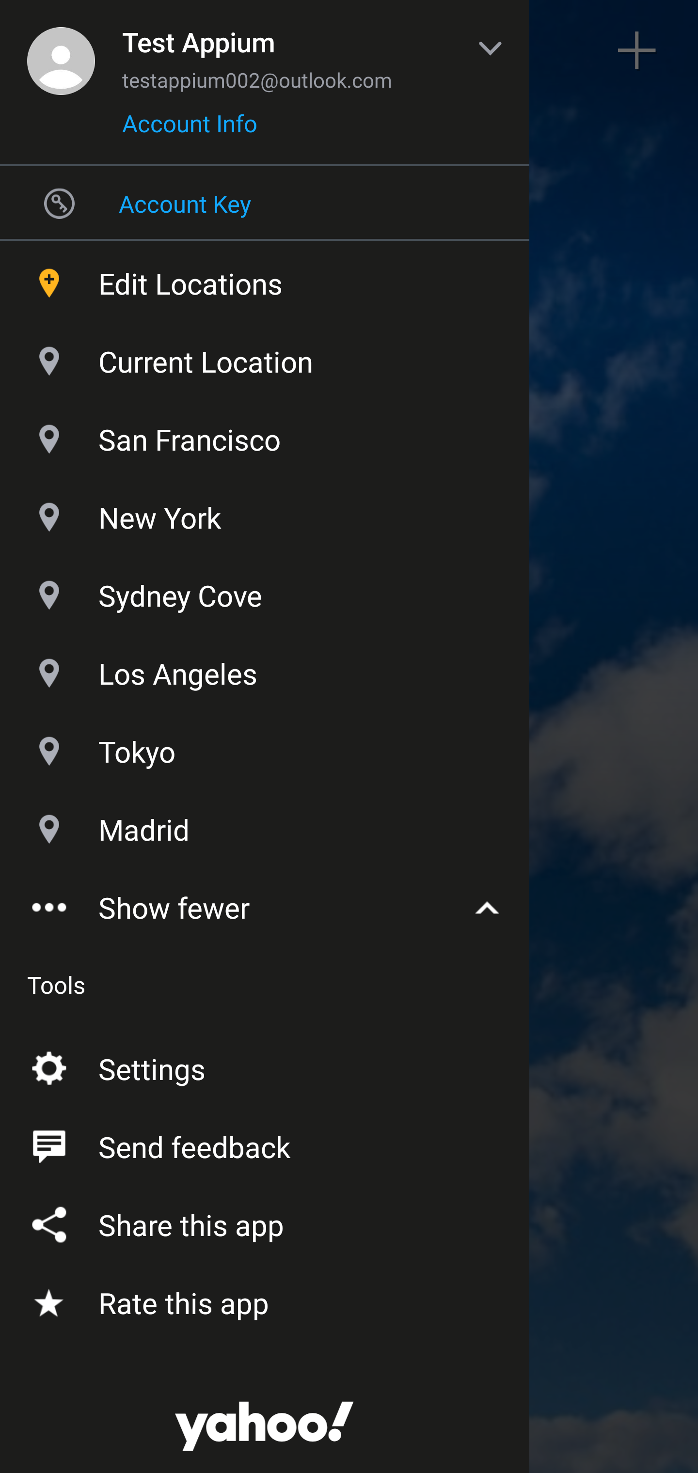  I want to click on Send feedback, so click(265, 1144).